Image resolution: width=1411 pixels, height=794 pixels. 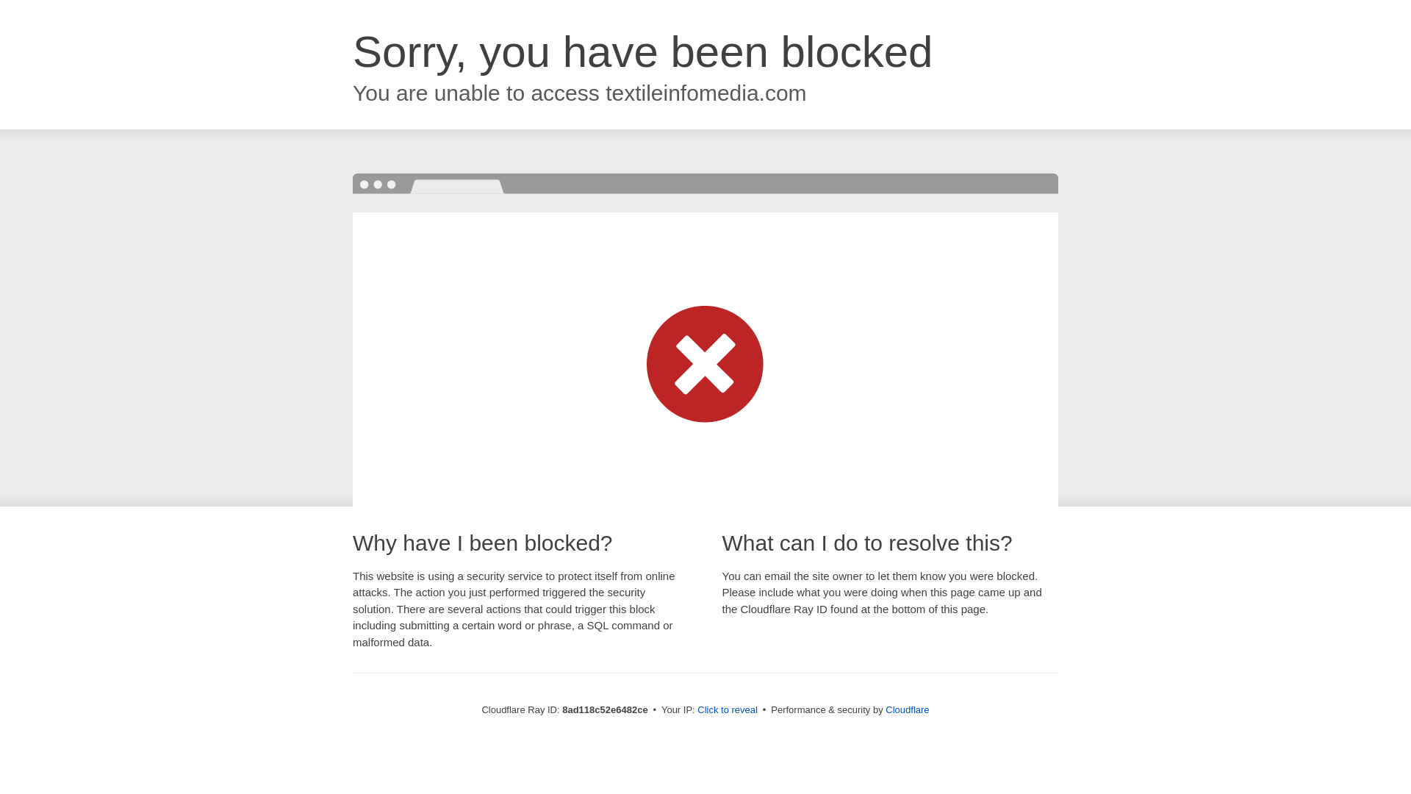 I want to click on Cloudflare, so click(x=907, y=709).